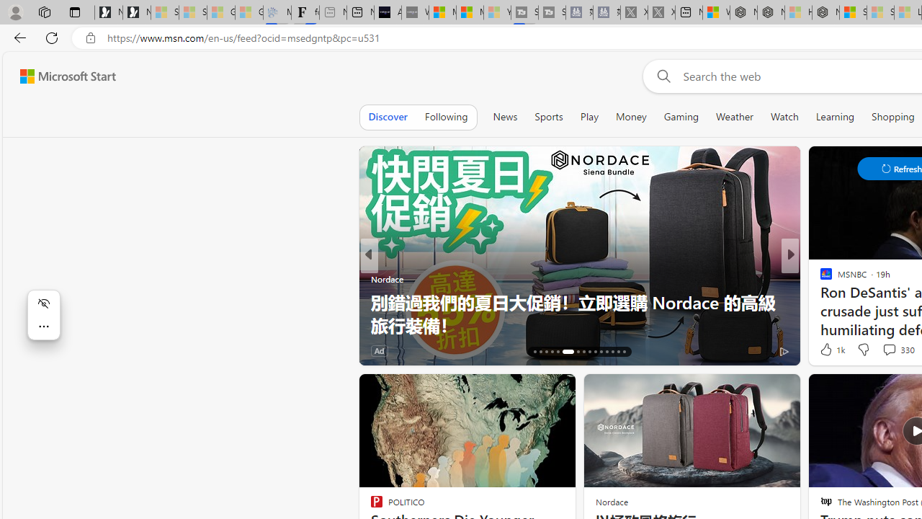 This screenshot has width=922, height=519. I want to click on AutomationID: tab-27, so click(607, 352).